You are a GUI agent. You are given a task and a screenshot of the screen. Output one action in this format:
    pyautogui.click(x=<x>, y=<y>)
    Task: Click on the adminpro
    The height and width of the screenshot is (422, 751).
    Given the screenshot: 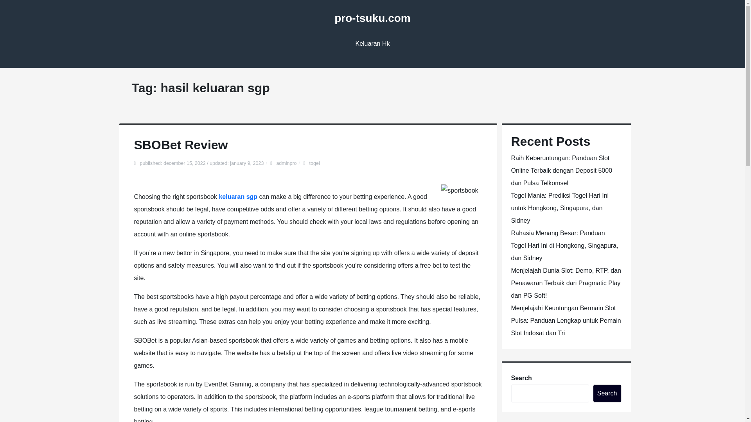 What is the action you would take?
    pyautogui.click(x=286, y=163)
    